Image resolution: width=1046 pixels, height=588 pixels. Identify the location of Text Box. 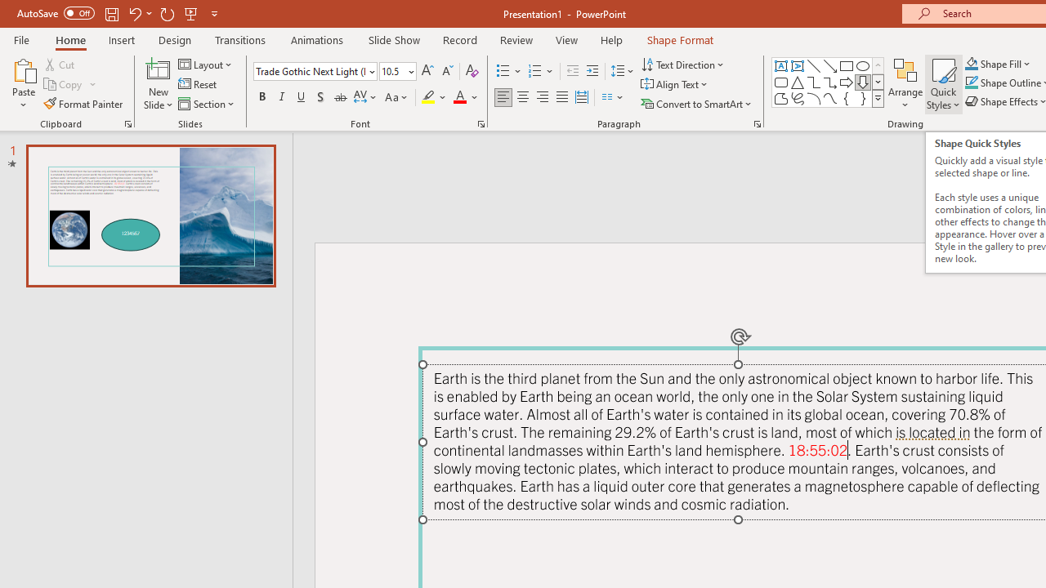
(781, 65).